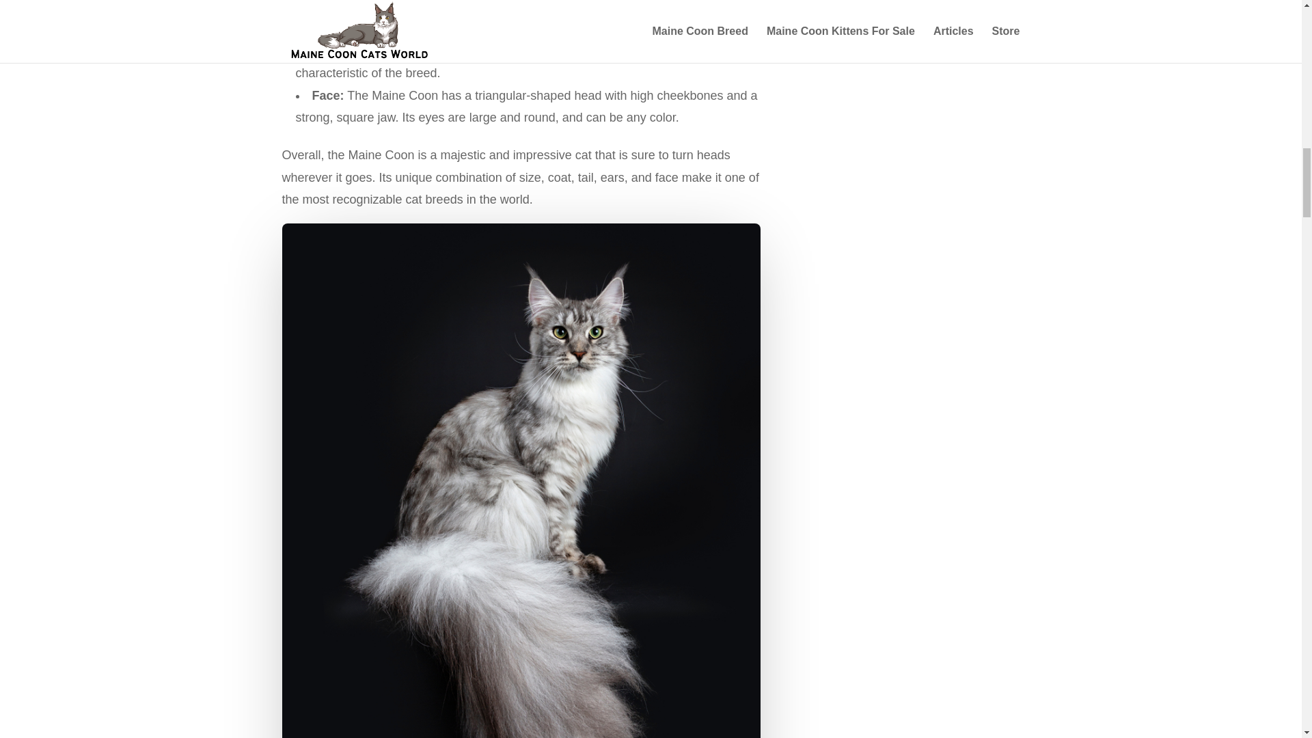 This screenshot has height=738, width=1312. What do you see at coordinates (559, 51) in the screenshot?
I see `lynx tips` at bounding box center [559, 51].